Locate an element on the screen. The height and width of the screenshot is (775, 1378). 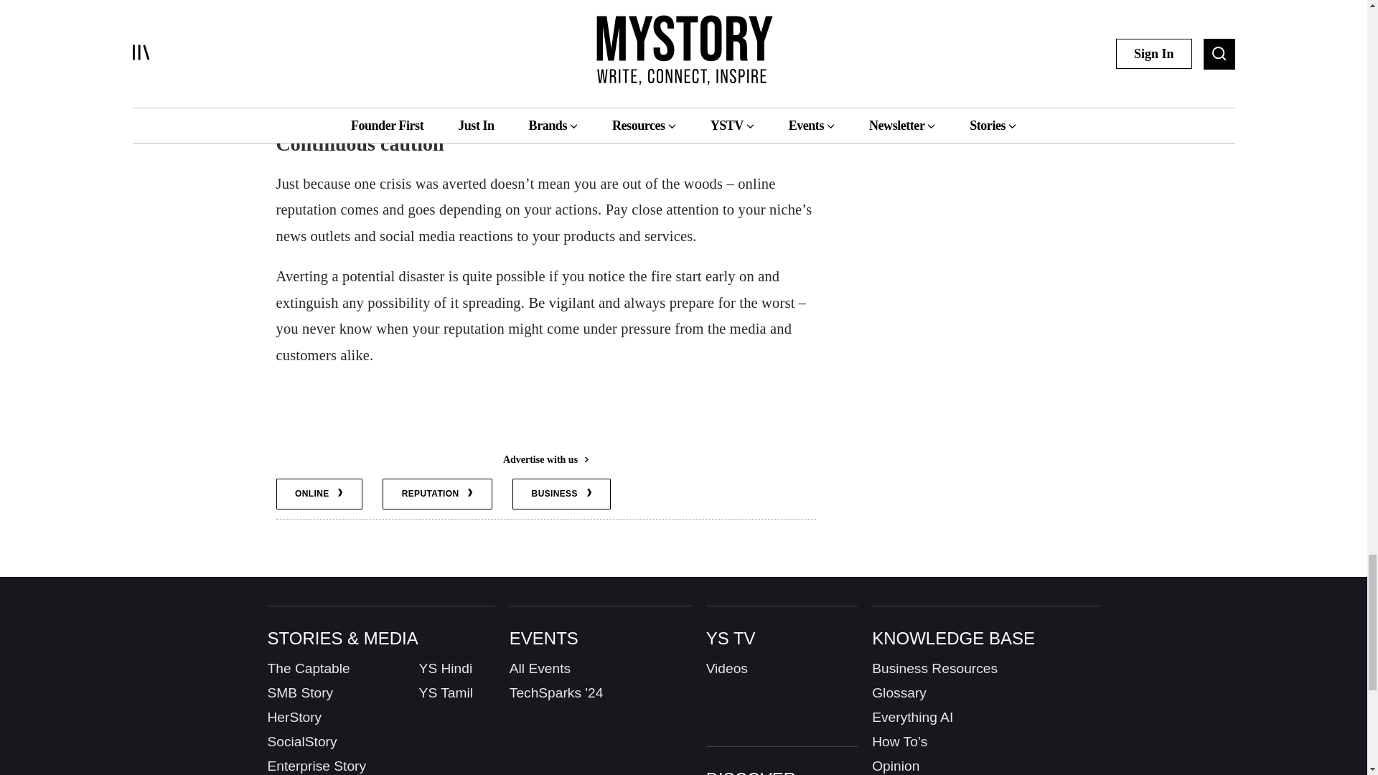
ONLINE is located at coordinates (319, 494).